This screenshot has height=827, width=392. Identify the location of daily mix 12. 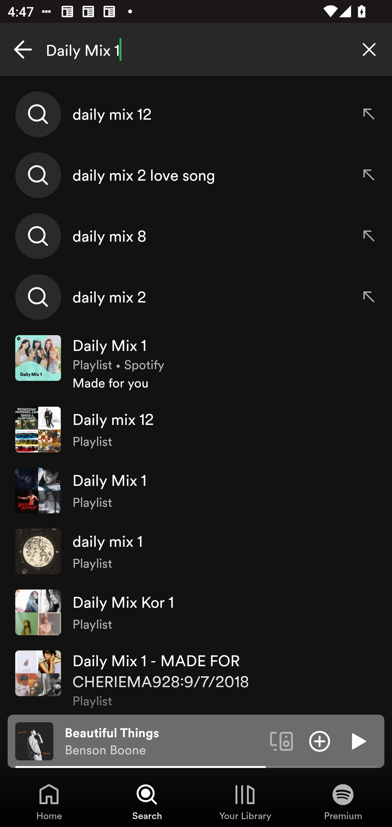
(196, 114).